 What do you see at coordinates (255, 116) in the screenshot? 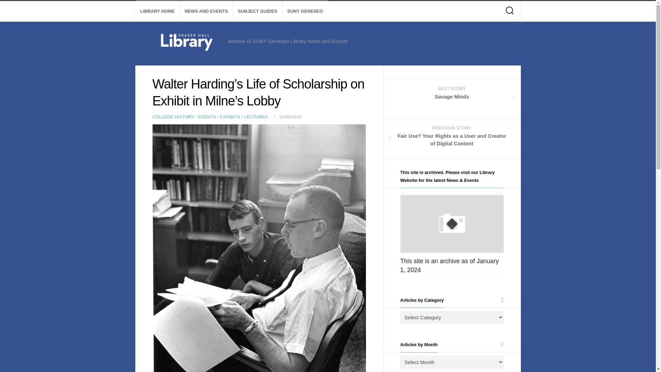
I see `COLLEGE HISTORY` at bounding box center [255, 116].